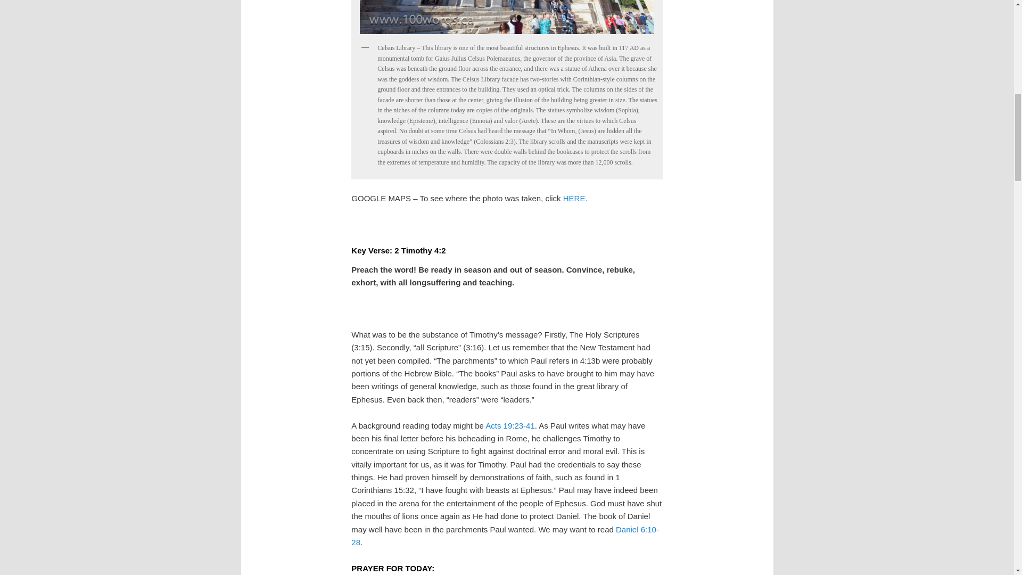 This screenshot has width=1022, height=575. I want to click on HERE., so click(575, 198).